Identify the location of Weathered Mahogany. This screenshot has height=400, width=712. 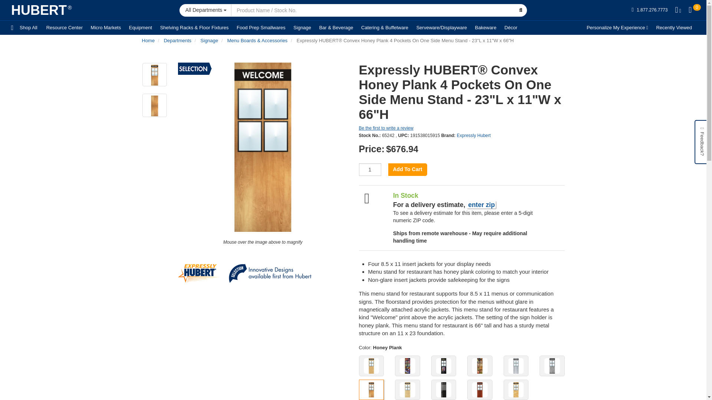
(480, 390).